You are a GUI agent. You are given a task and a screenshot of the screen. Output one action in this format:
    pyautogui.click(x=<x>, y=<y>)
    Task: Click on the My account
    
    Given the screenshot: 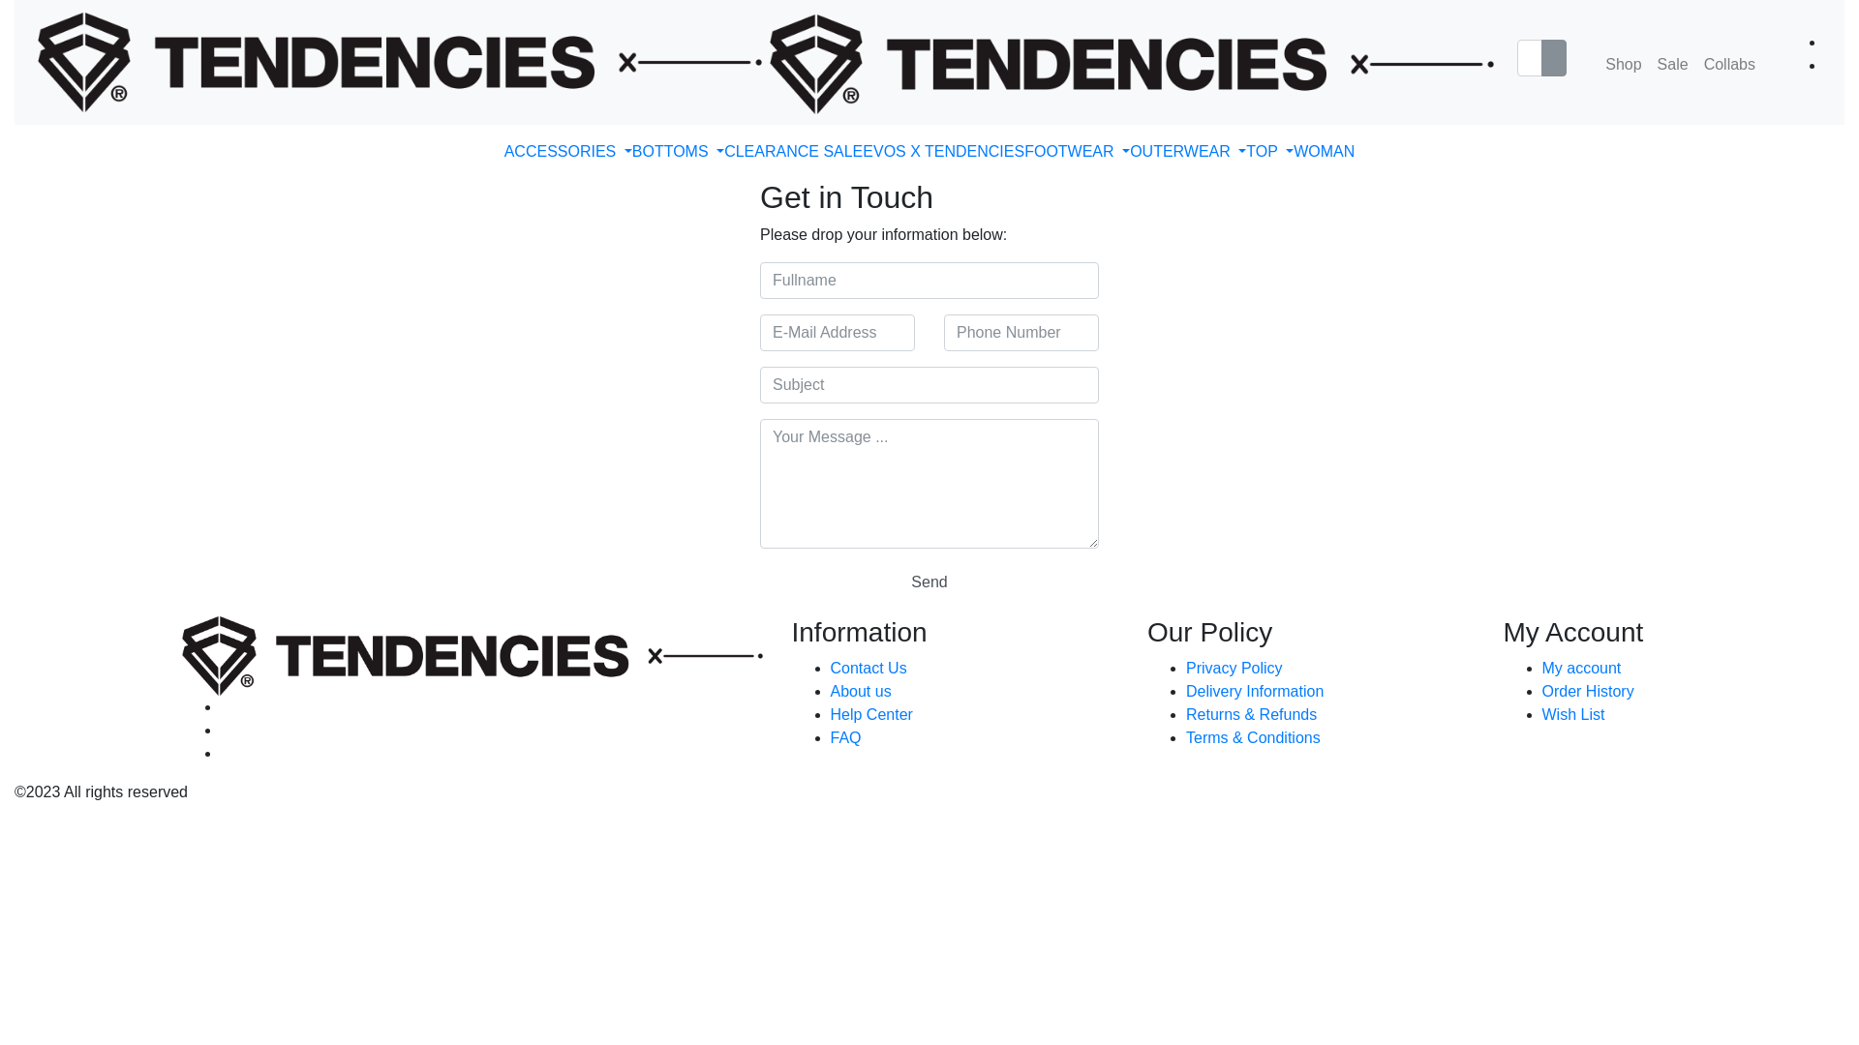 What is the action you would take?
    pyautogui.click(x=1581, y=668)
    